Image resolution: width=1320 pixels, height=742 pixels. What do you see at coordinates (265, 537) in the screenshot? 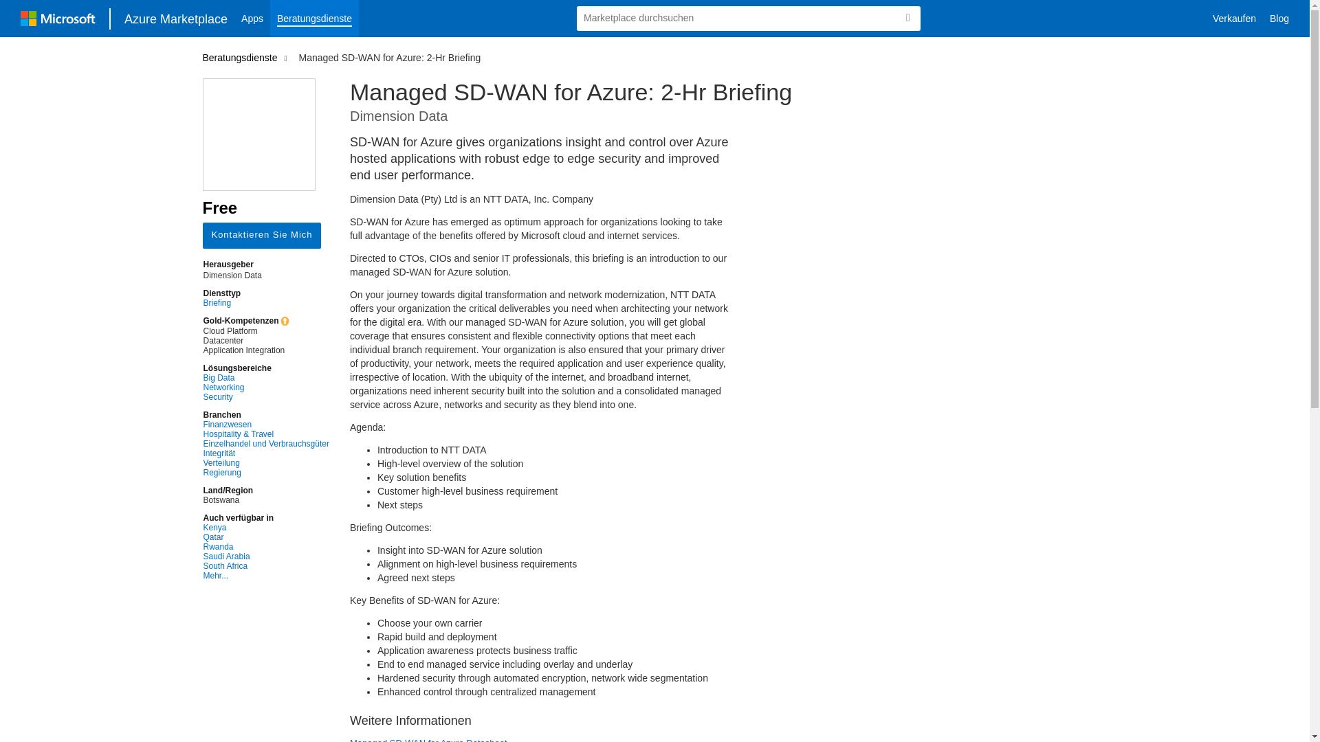
I see `Qatar` at bounding box center [265, 537].